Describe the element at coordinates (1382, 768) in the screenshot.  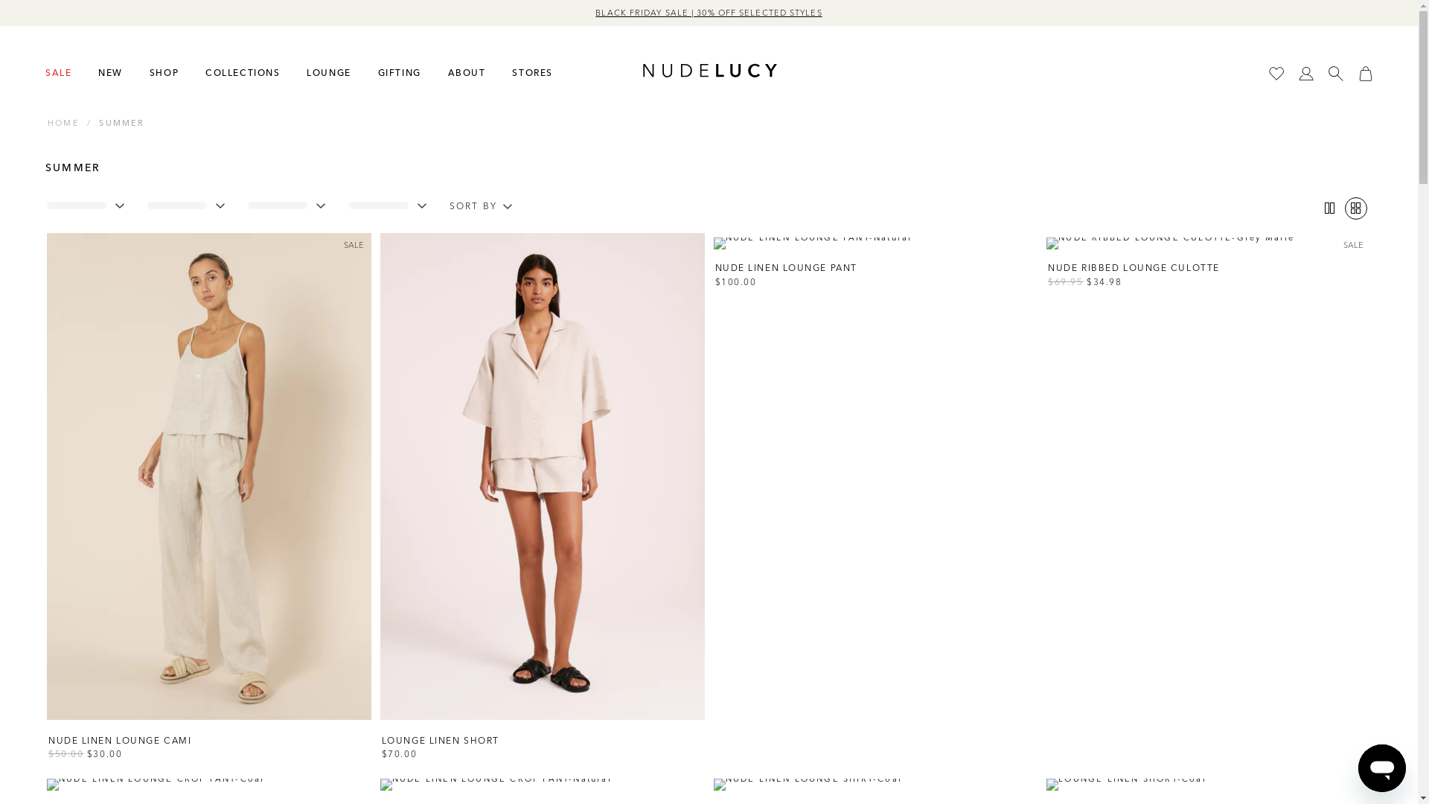
I see `Button to launch messaging window` at that location.